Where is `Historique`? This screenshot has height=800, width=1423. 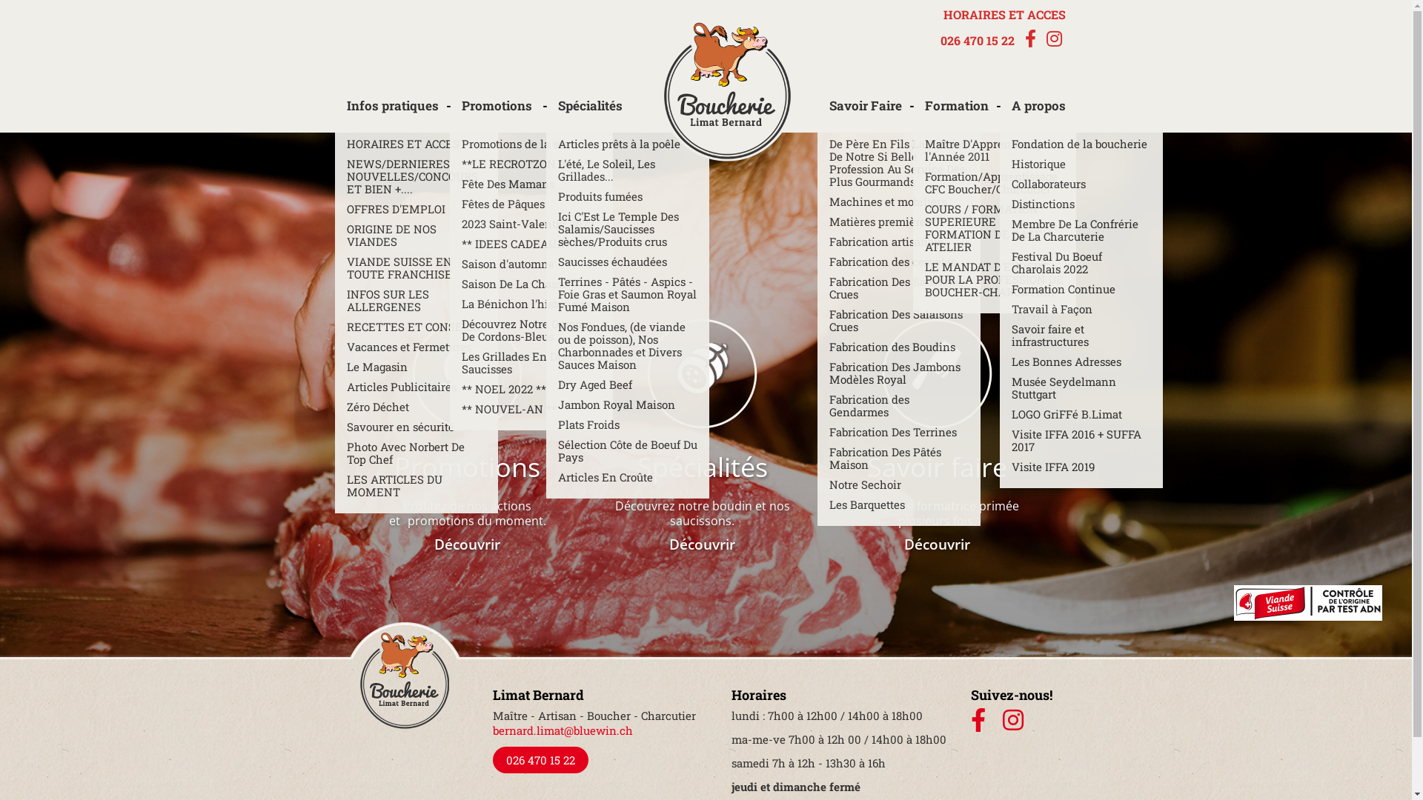 Historique is located at coordinates (1081, 164).